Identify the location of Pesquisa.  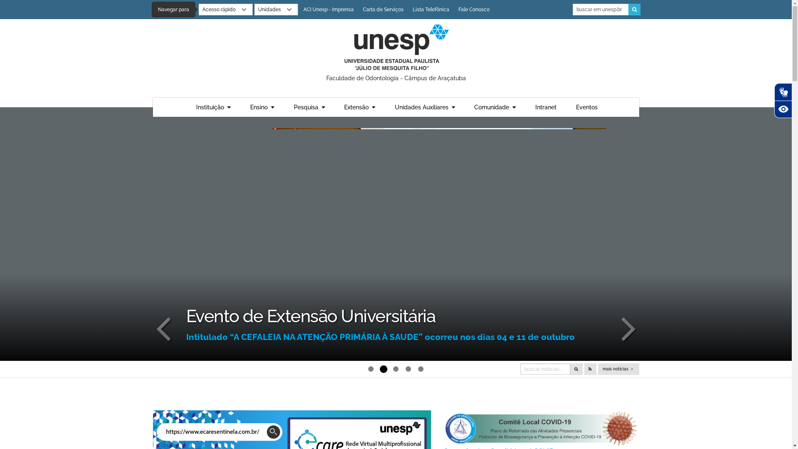
(309, 107).